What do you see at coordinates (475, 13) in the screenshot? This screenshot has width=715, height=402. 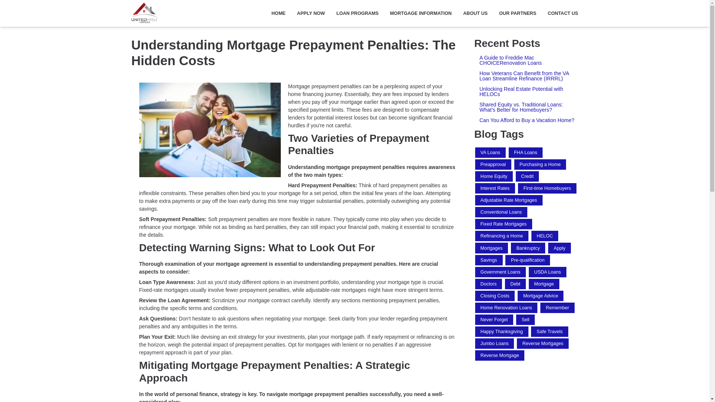 I see `ABOUT US` at bounding box center [475, 13].